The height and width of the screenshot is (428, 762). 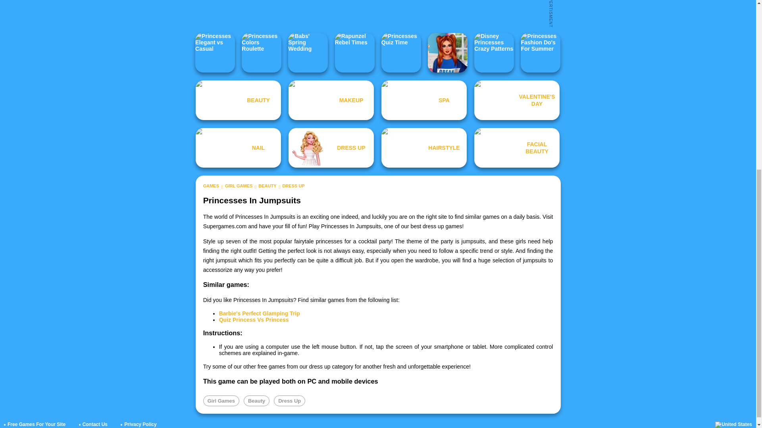 What do you see at coordinates (308, 52) in the screenshot?
I see `Babs' Spring Wedding` at bounding box center [308, 52].